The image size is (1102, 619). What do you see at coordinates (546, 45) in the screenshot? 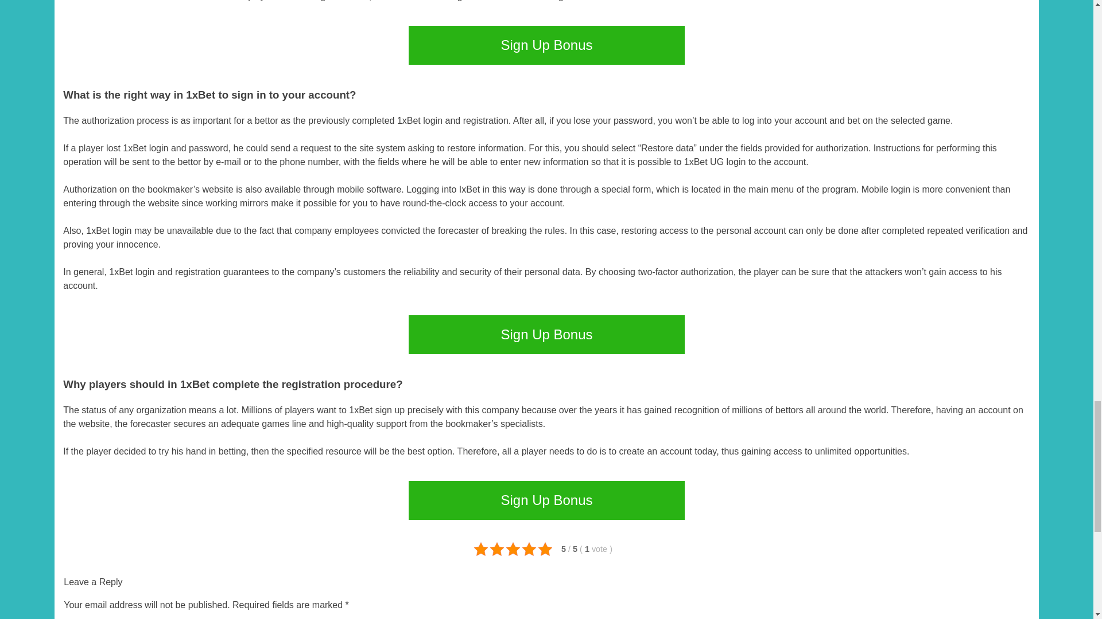
I see `Sign Up Bonus` at bounding box center [546, 45].